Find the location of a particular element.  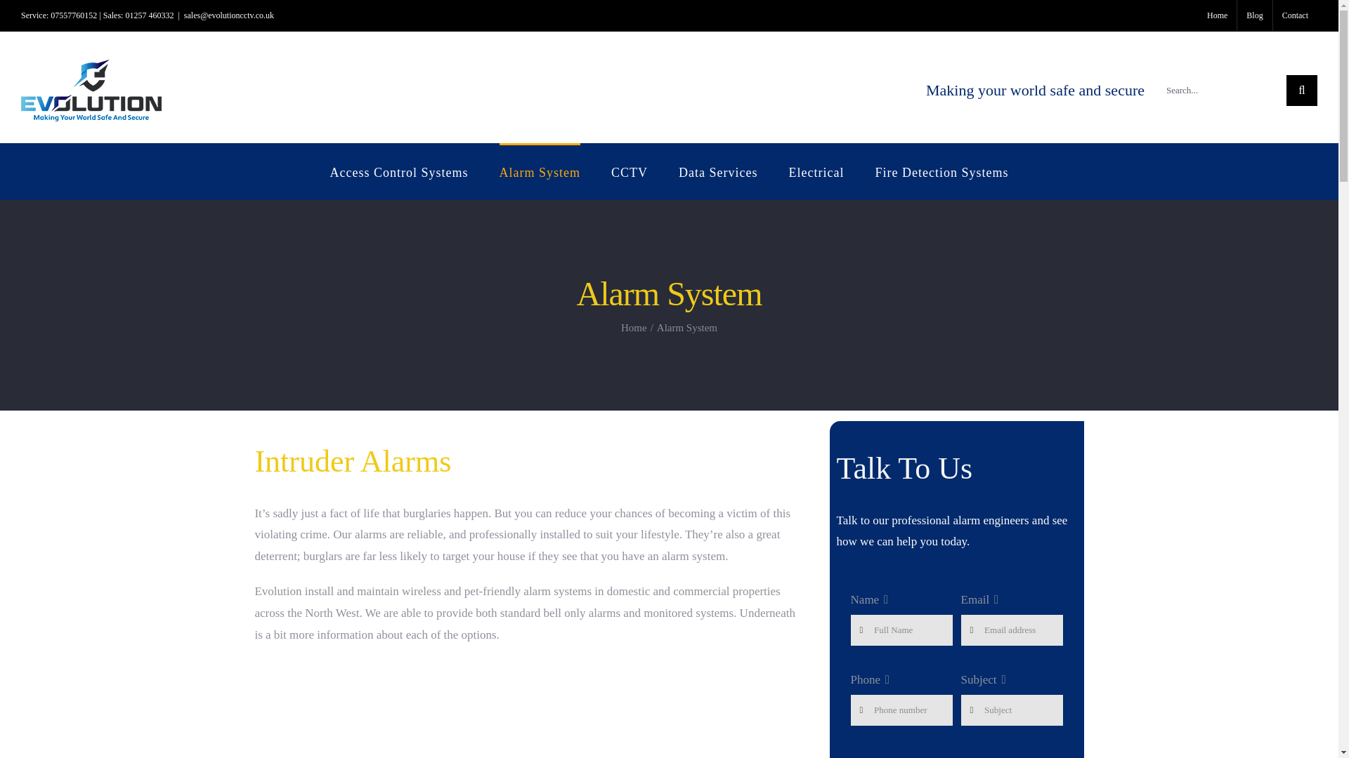

Home is located at coordinates (1217, 15).